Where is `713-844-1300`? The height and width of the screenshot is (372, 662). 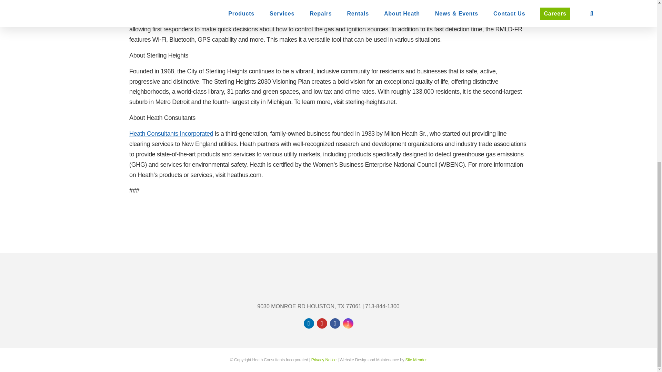
713-844-1300 is located at coordinates (382, 307).